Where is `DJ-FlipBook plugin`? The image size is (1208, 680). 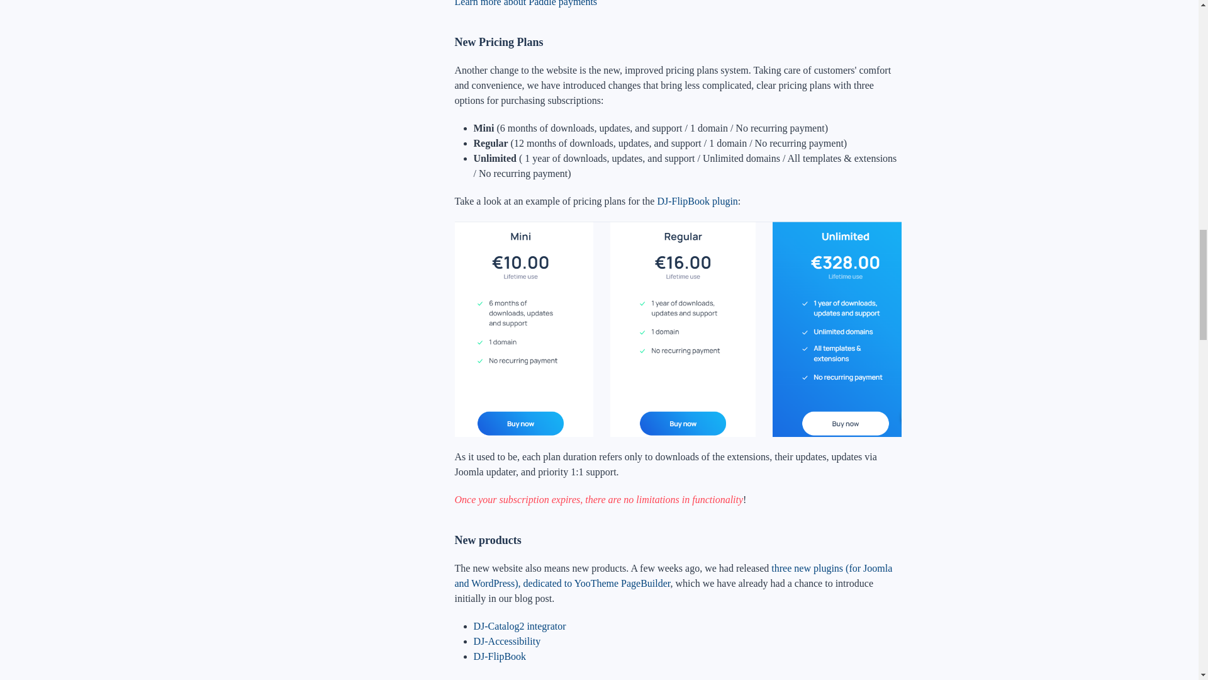
DJ-FlipBook plugin is located at coordinates (697, 201).